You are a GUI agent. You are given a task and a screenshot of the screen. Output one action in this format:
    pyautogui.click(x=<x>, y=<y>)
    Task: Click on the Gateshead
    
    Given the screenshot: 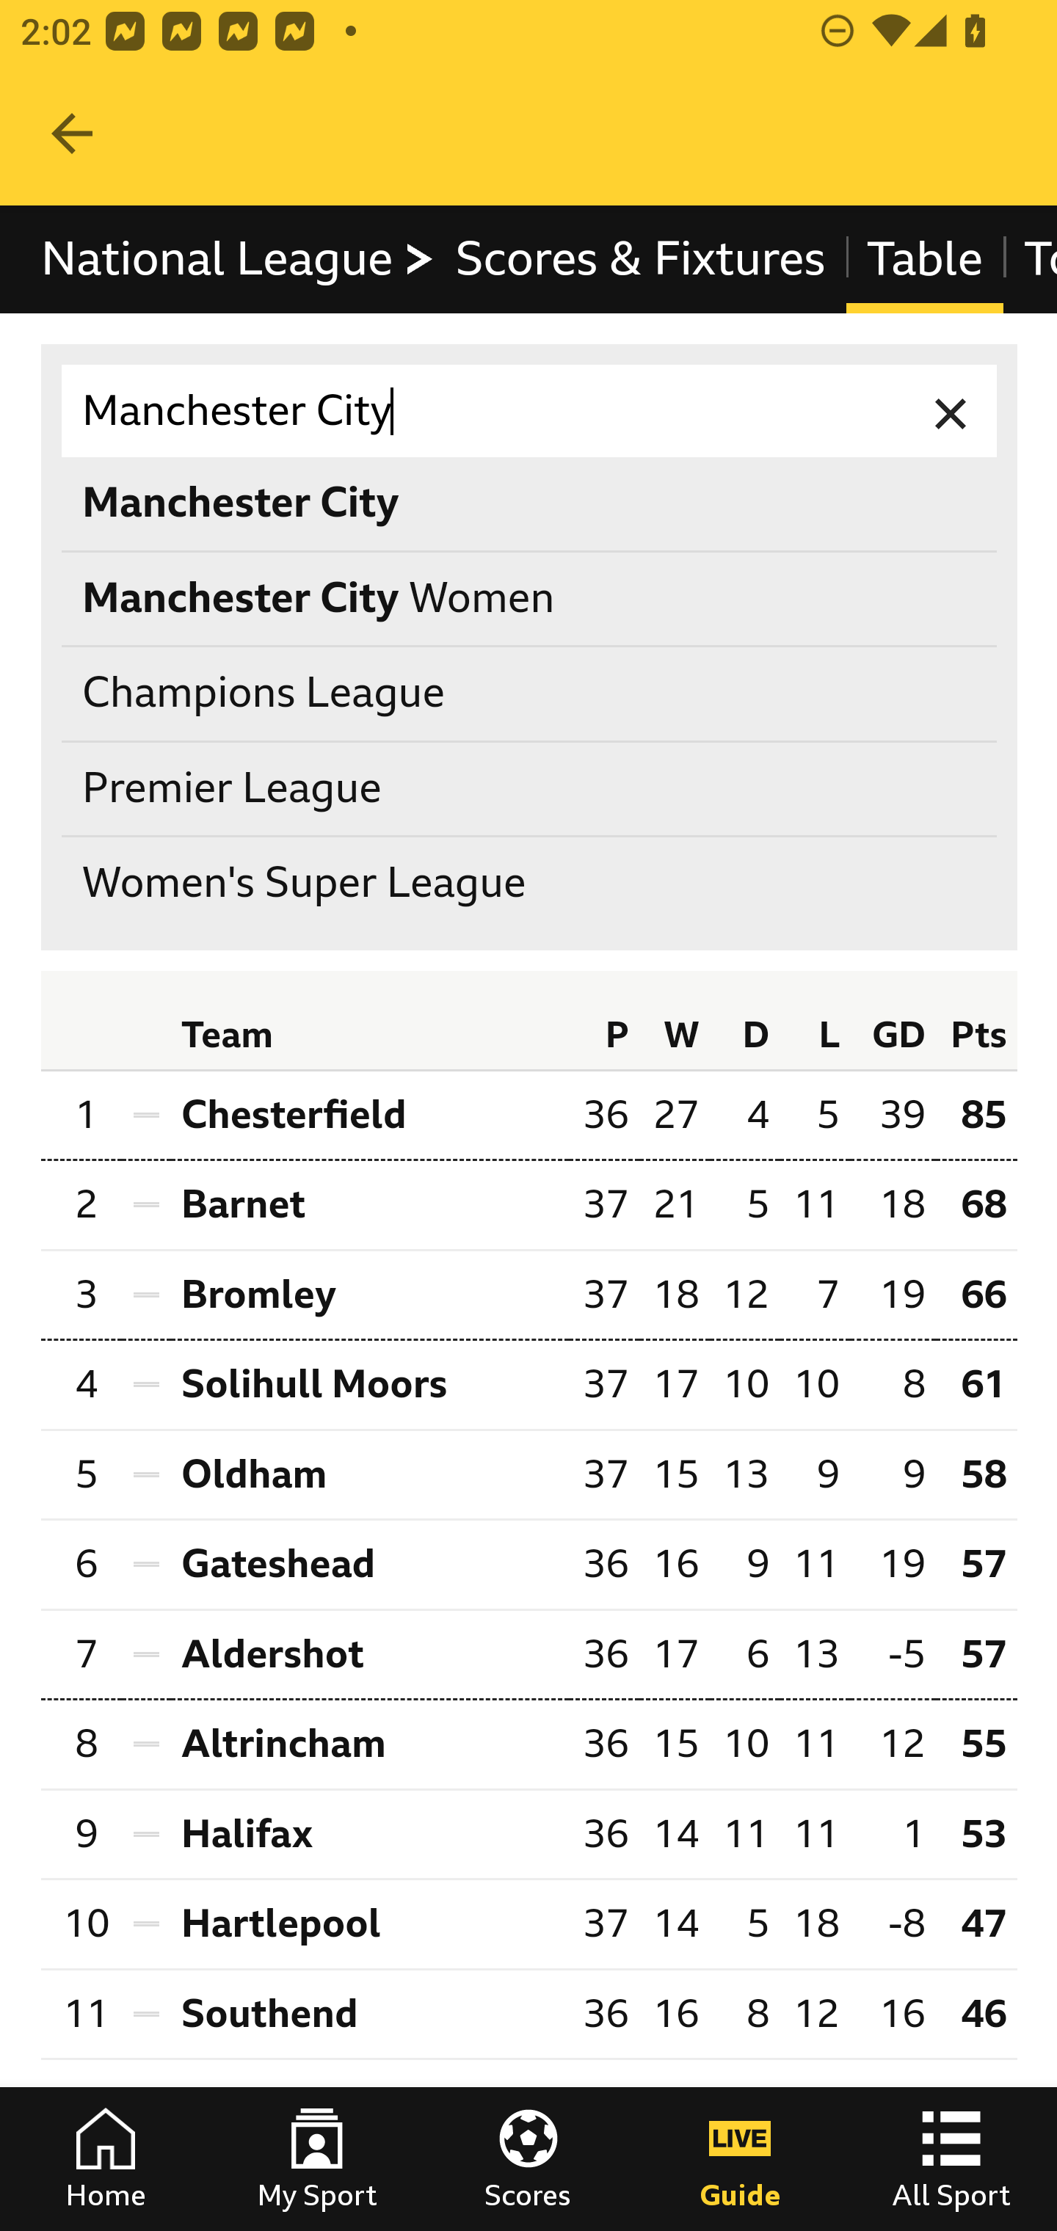 What is the action you would take?
    pyautogui.click(x=370, y=1565)
    